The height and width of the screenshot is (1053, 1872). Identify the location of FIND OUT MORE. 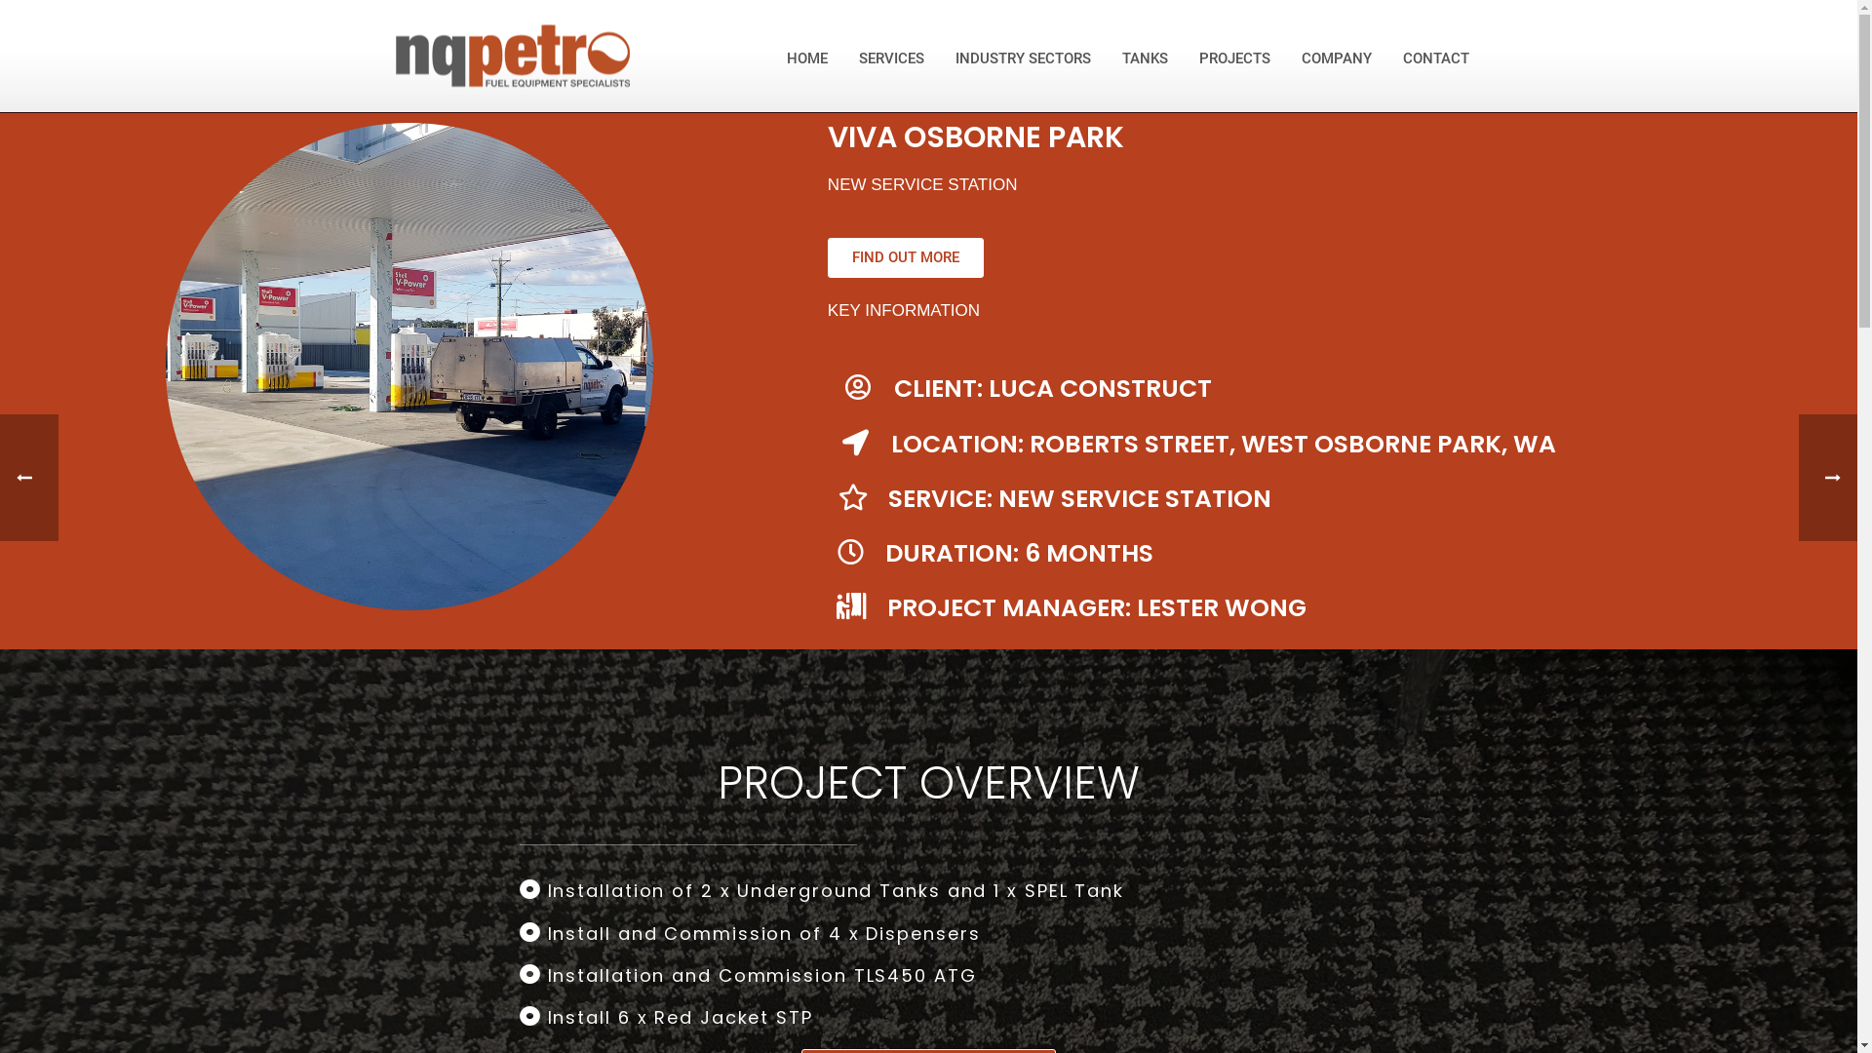
(906, 257).